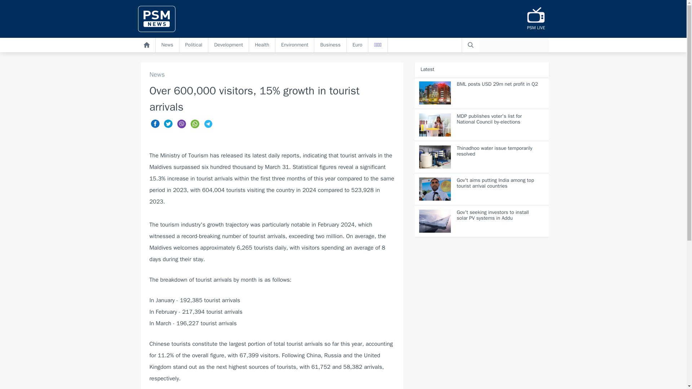 This screenshot has height=389, width=692. Describe the element at coordinates (482, 125) in the screenshot. I see `MDP publishes voter's list for National Council by-elections` at that location.